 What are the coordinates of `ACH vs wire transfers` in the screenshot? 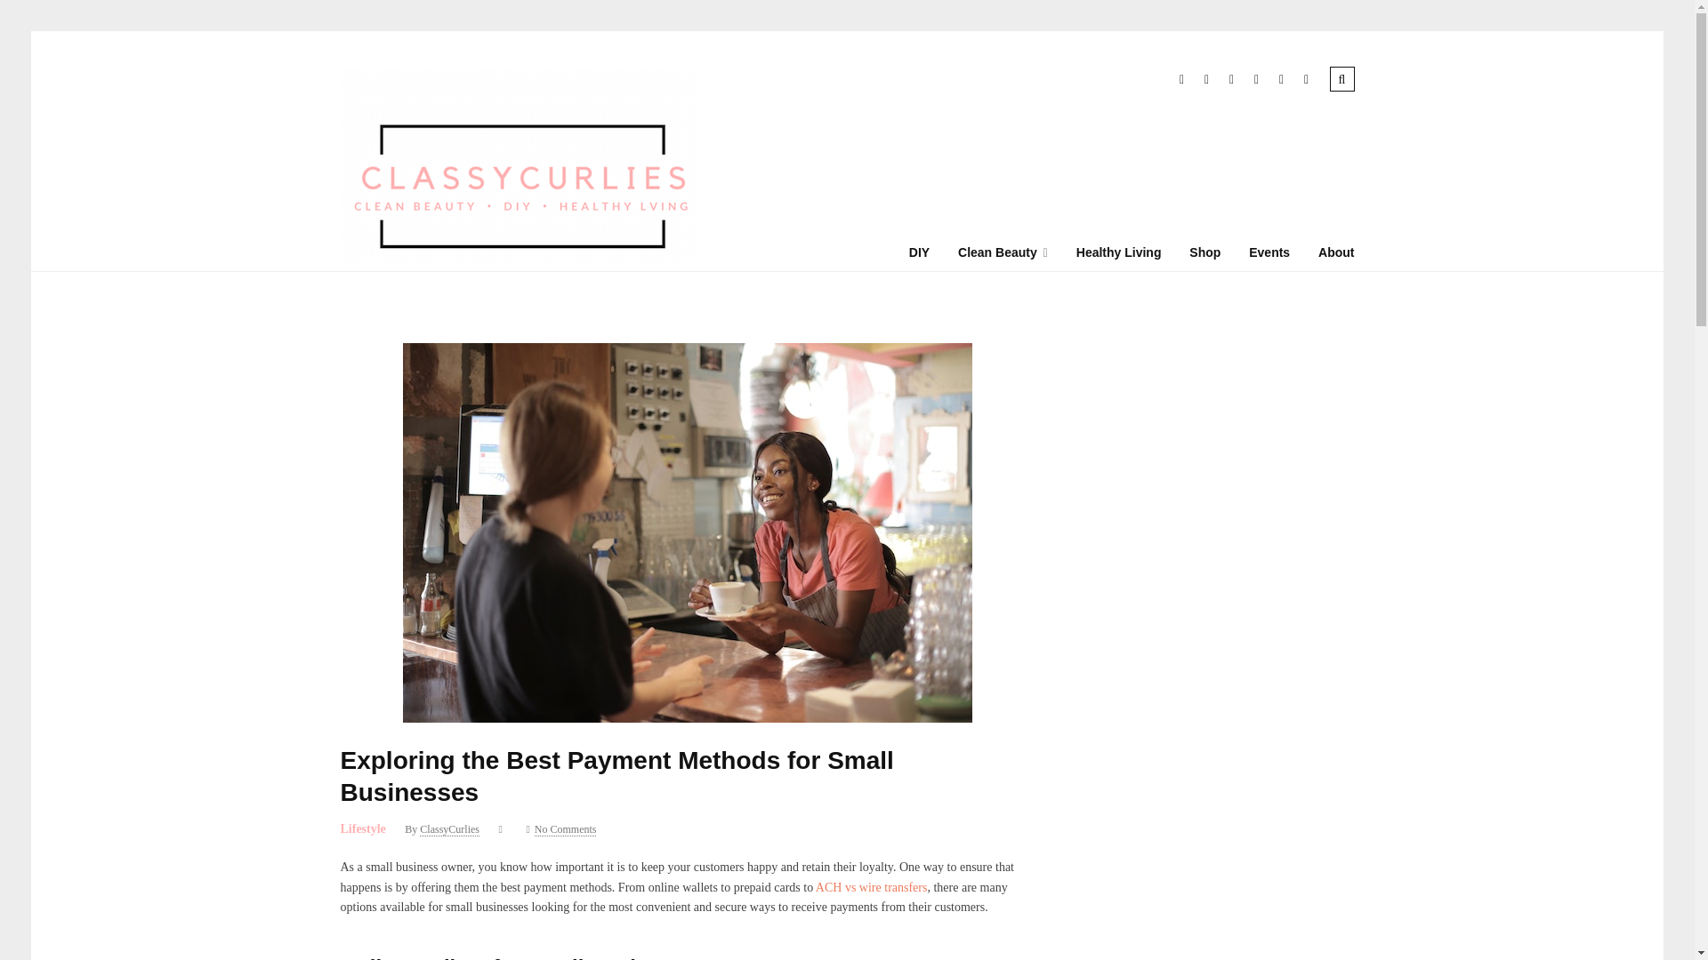 It's located at (872, 887).